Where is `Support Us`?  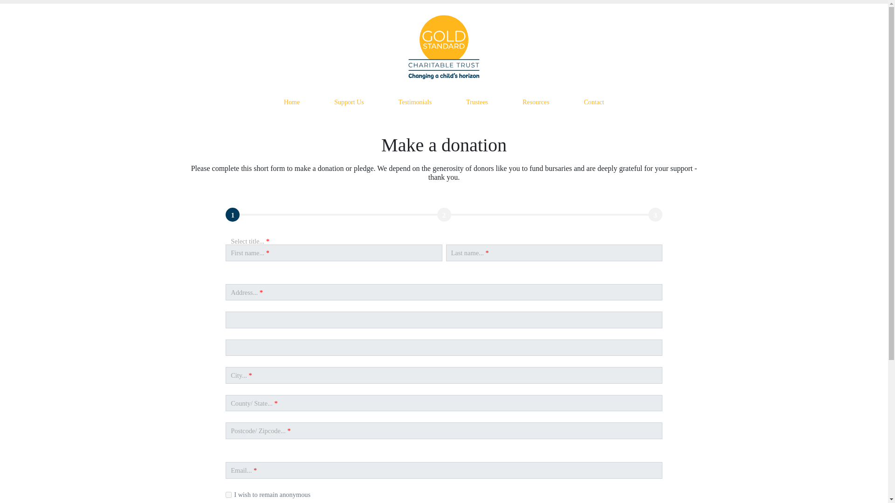 Support Us is located at coordinates (349, 102).